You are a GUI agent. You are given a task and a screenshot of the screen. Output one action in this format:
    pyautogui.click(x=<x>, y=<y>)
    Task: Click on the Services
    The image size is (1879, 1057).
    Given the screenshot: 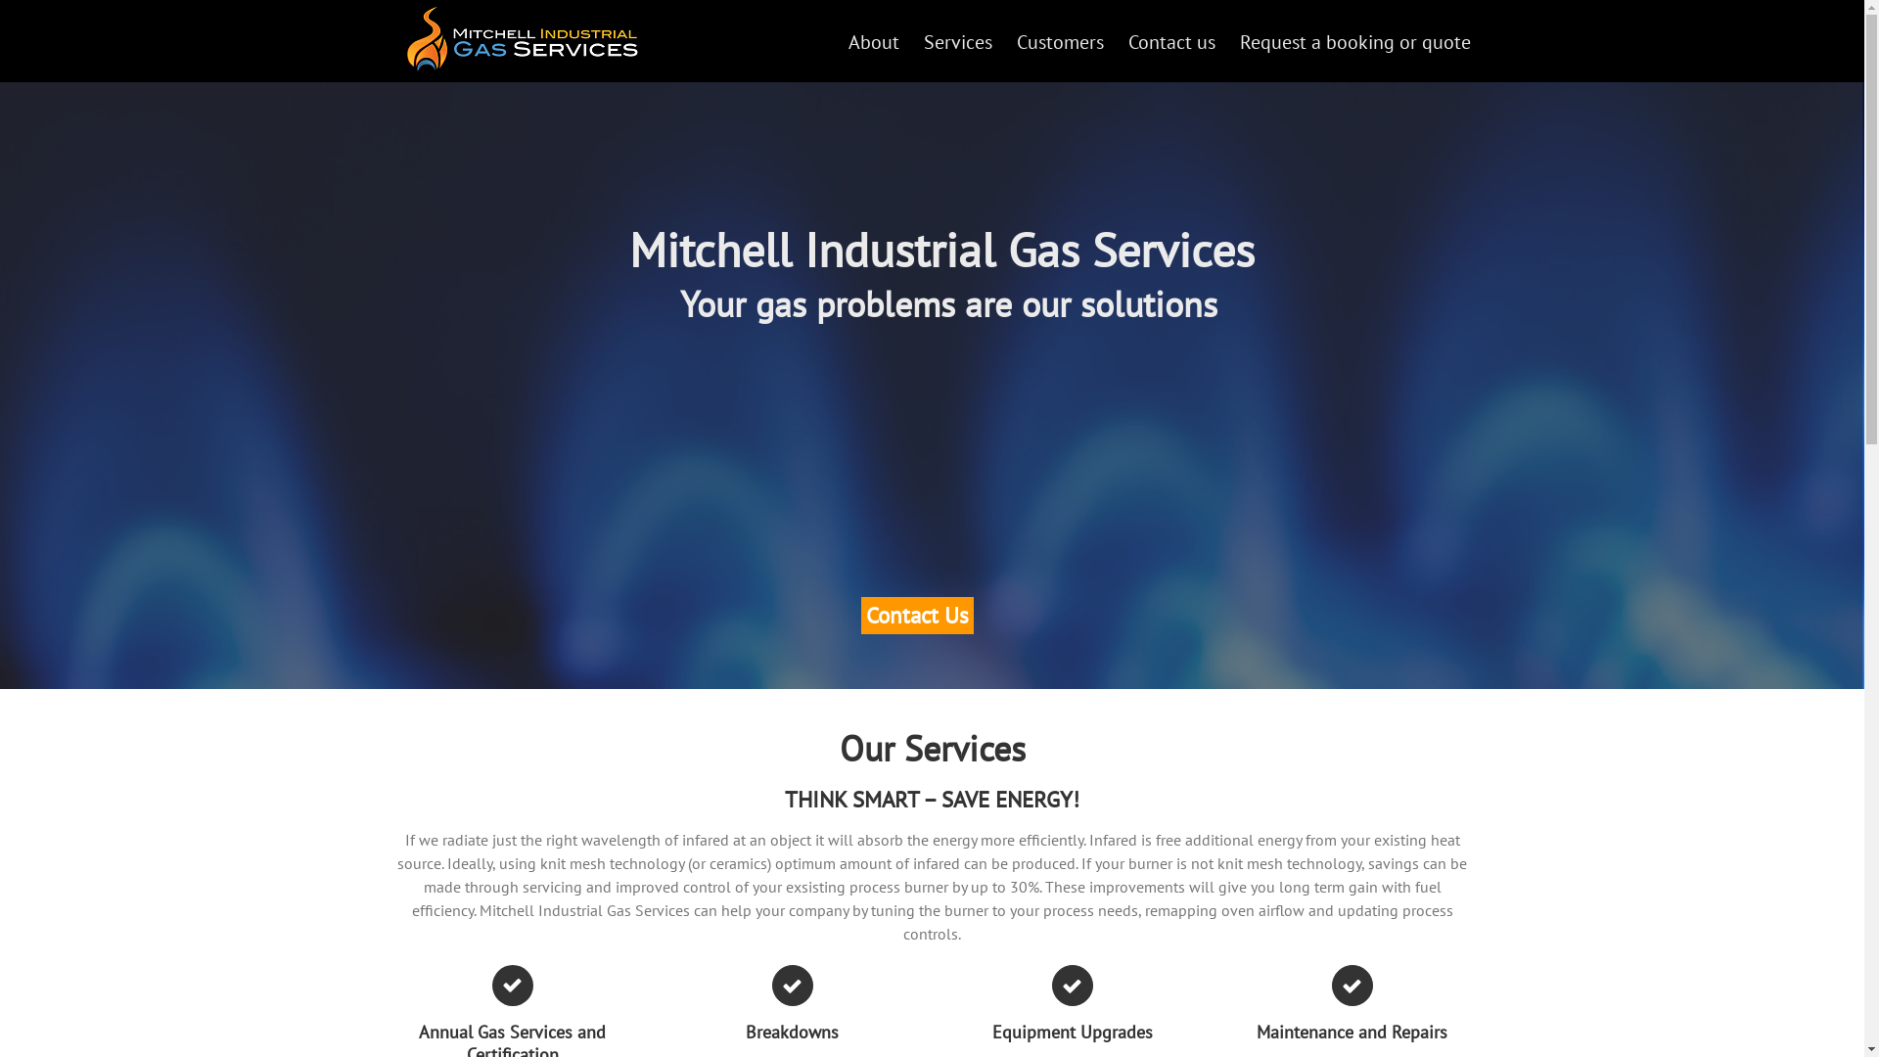 What is the action you would take?
    pyautogui.click(x=957, y=41)
    